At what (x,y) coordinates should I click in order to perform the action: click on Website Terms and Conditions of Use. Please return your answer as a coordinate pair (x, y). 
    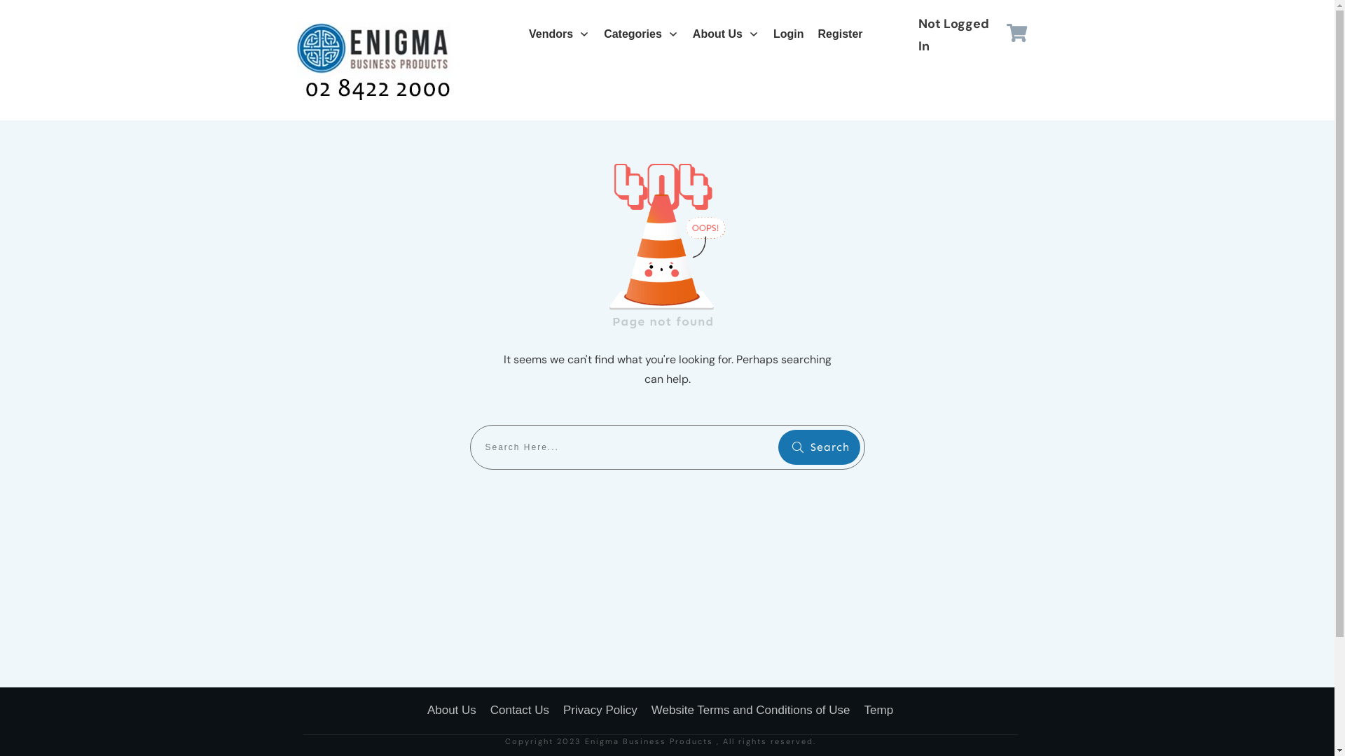
    Looking at the image, I should click on (751, 711).